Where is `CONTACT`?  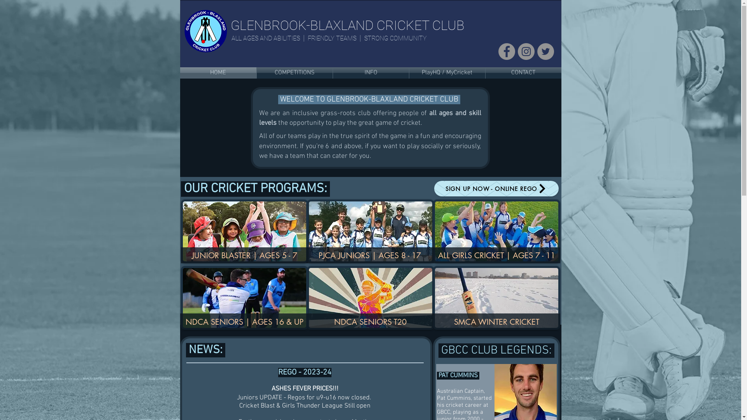
CONTACT is located at coordinates (524, 73).